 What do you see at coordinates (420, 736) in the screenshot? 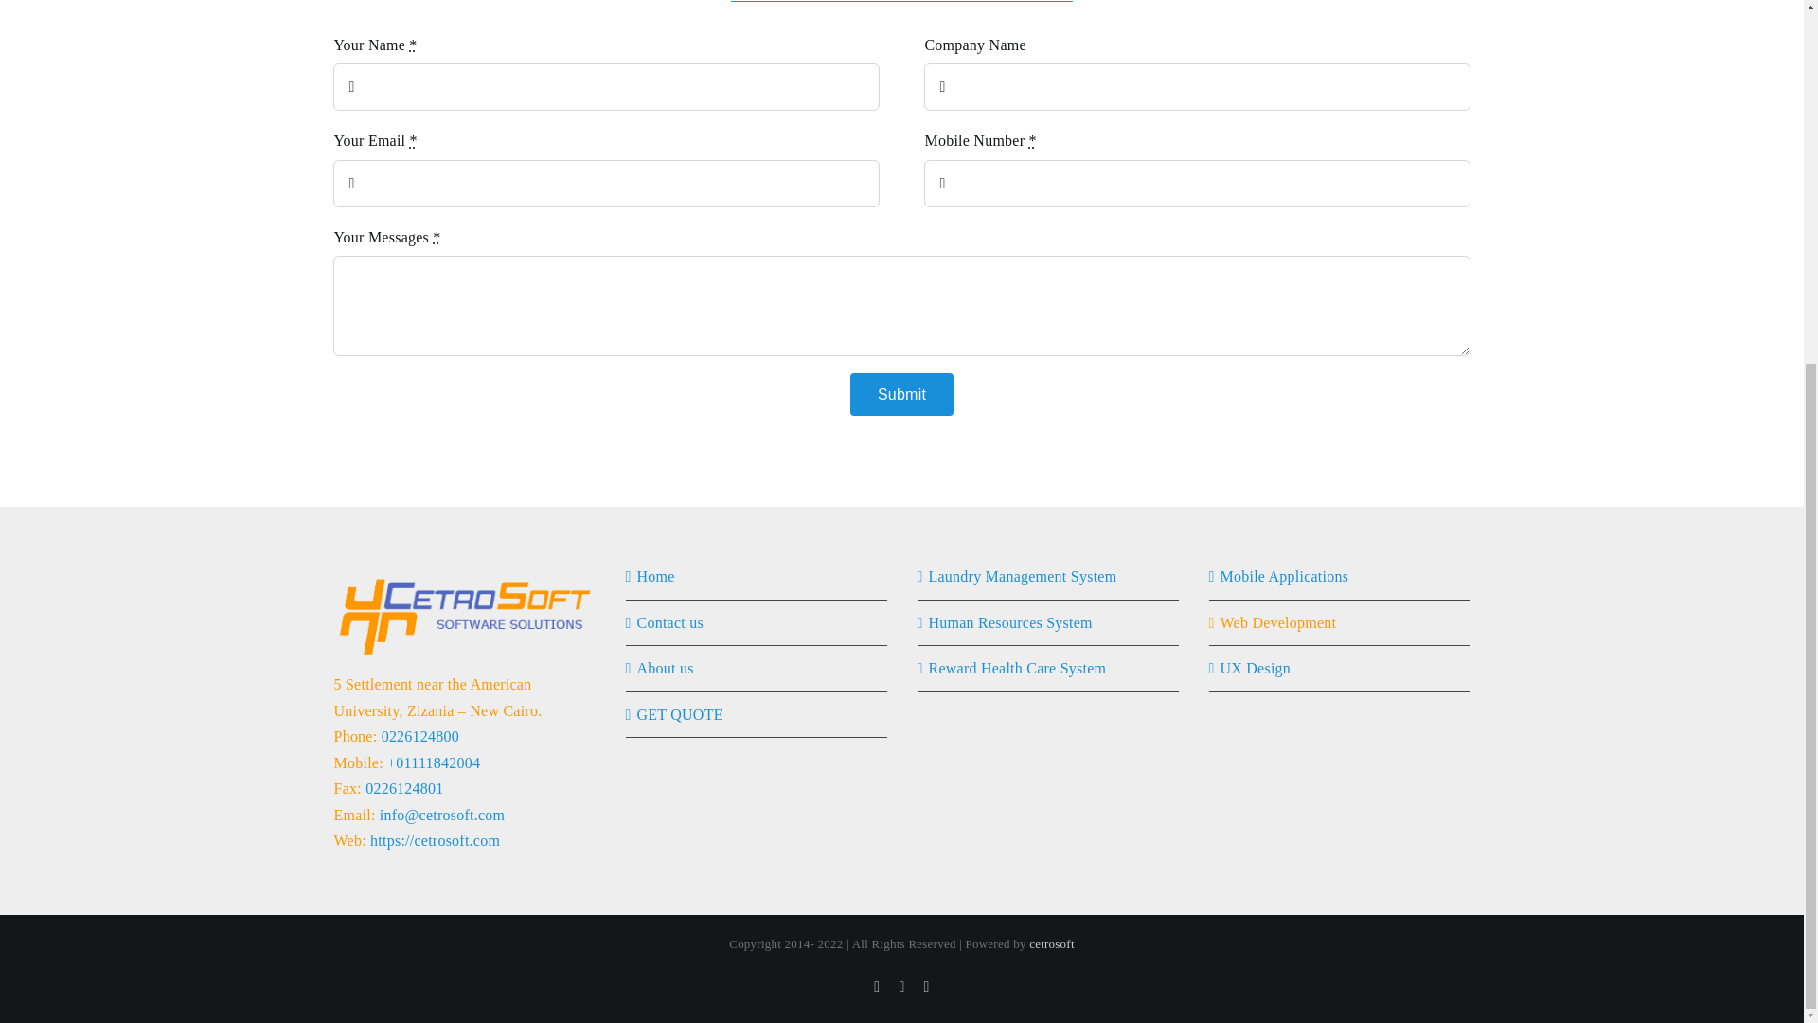
I see `0226124800` at bounding box center [420, 736].